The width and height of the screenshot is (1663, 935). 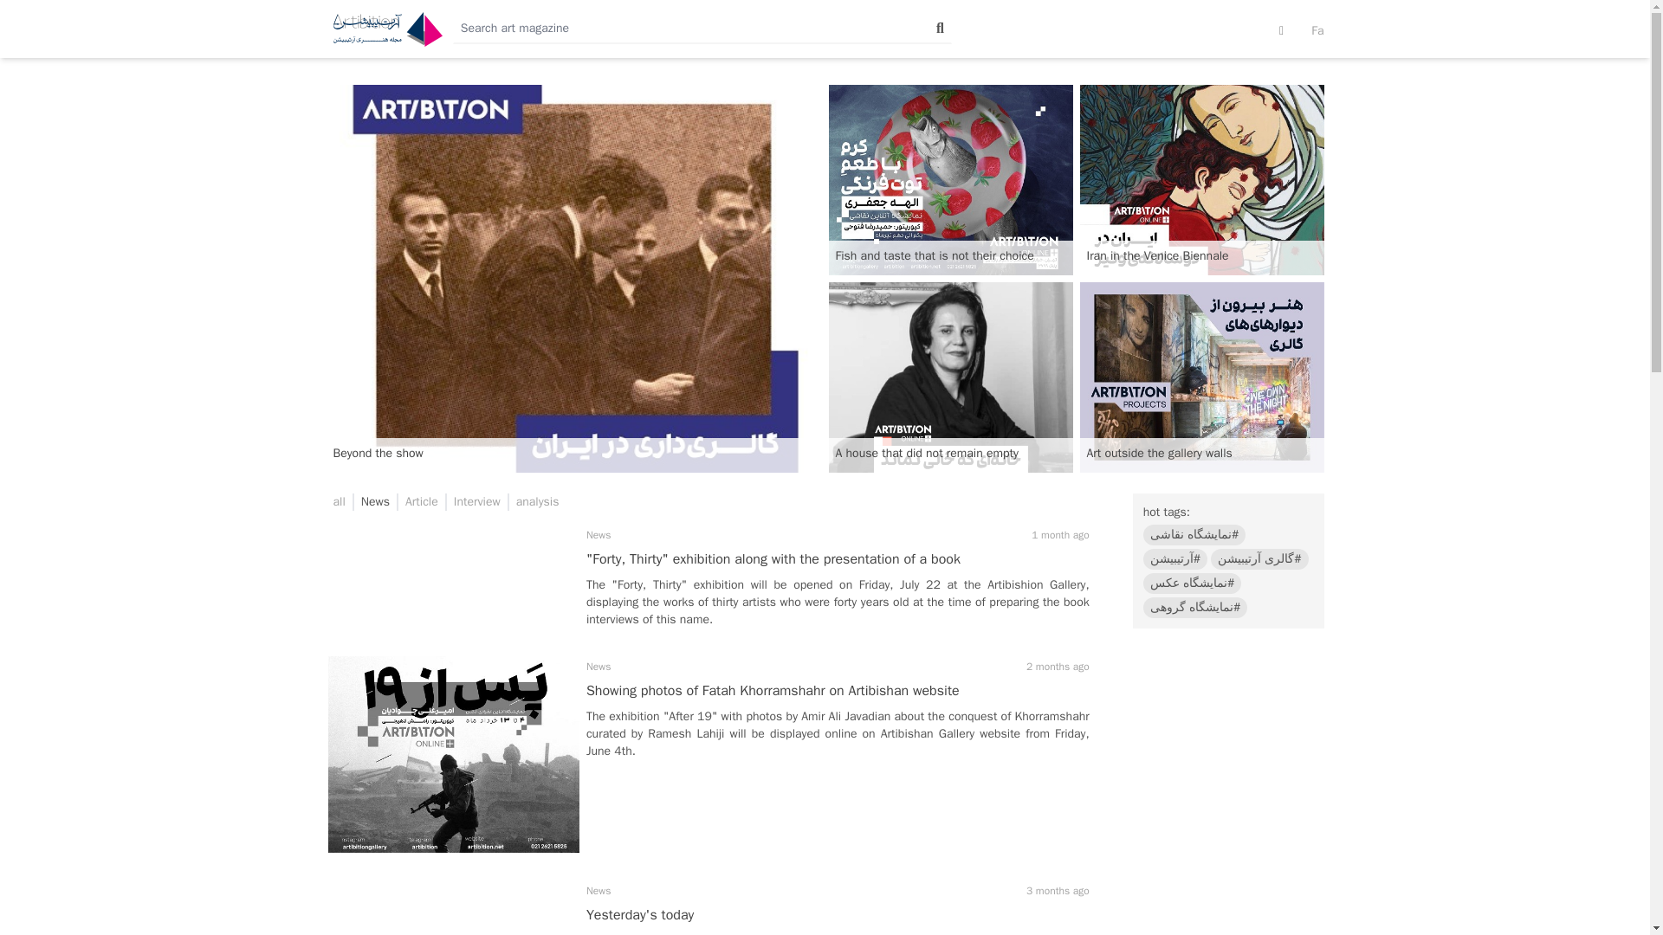 What do you see at coordinates (773, 691) in the screenshot?
I see `Showing photos of Fatah Khorramshahr on Artibishan website` at bounding box center [773, 691].